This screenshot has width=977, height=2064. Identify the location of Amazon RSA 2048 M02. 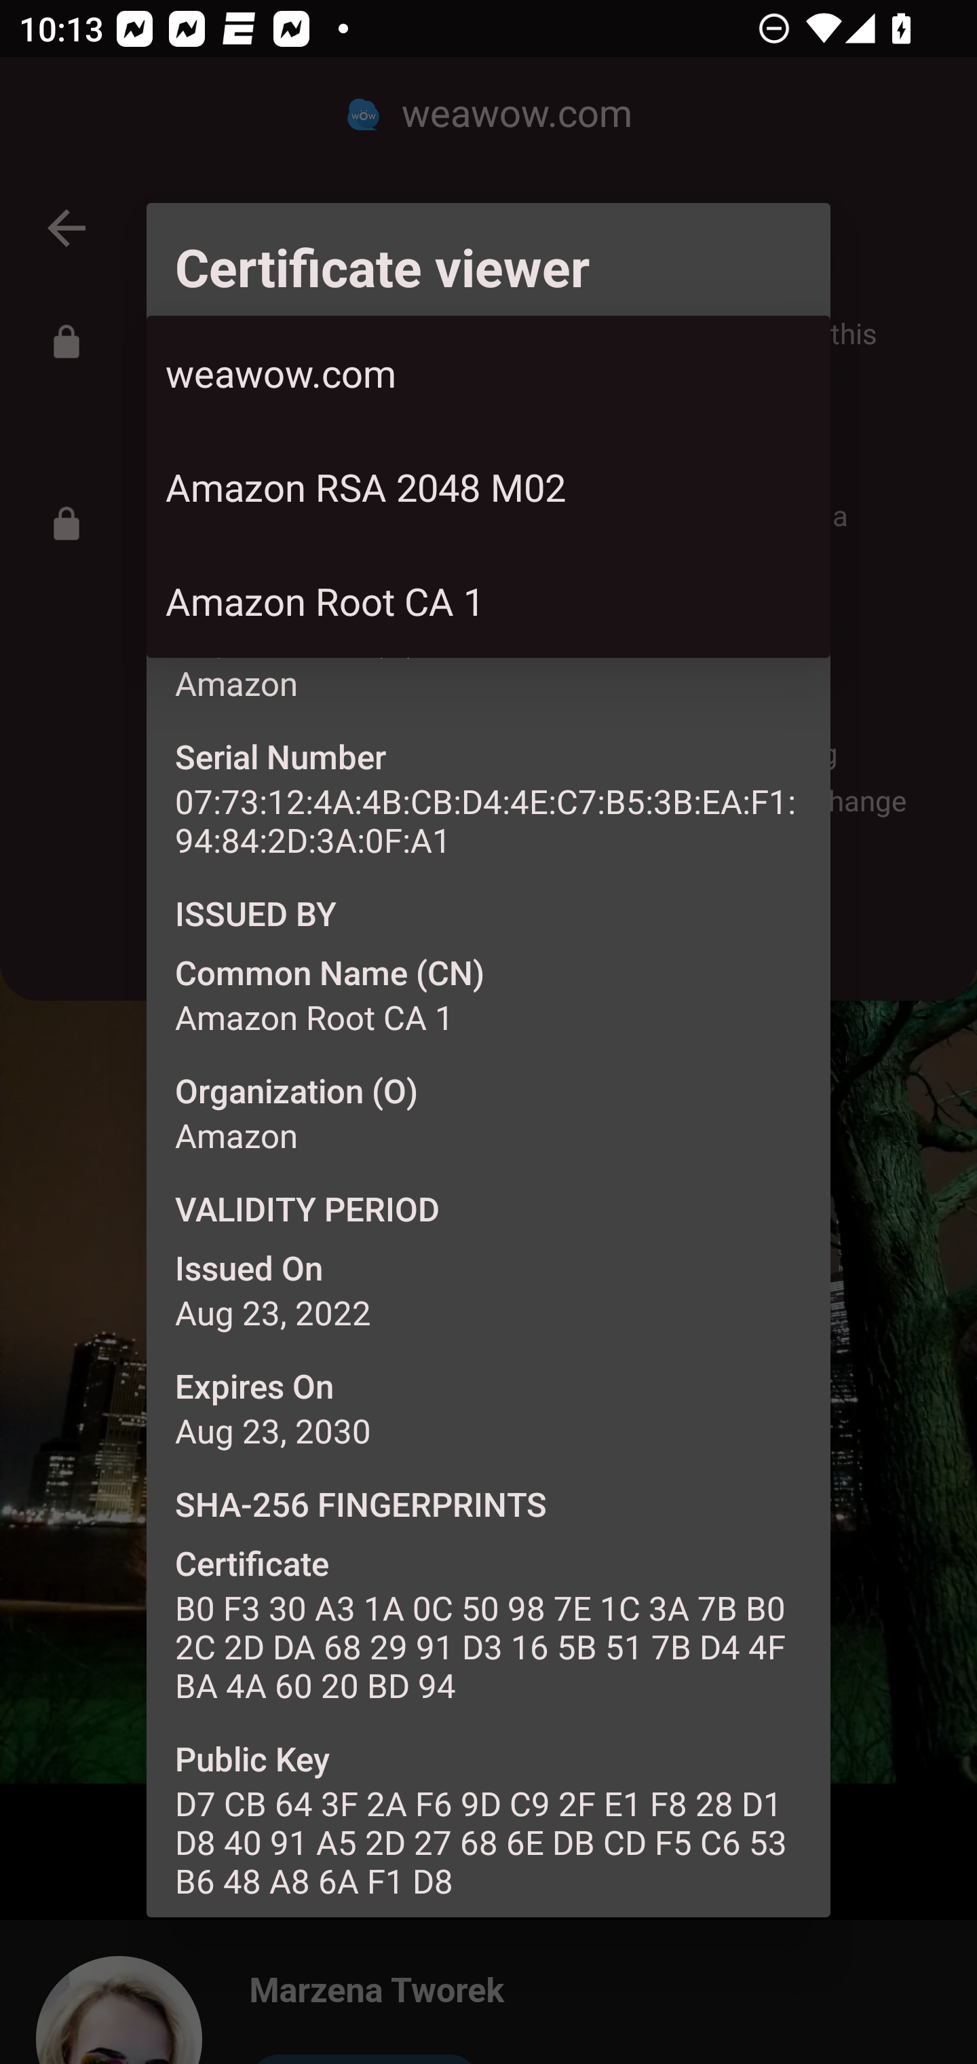
(488, 486).